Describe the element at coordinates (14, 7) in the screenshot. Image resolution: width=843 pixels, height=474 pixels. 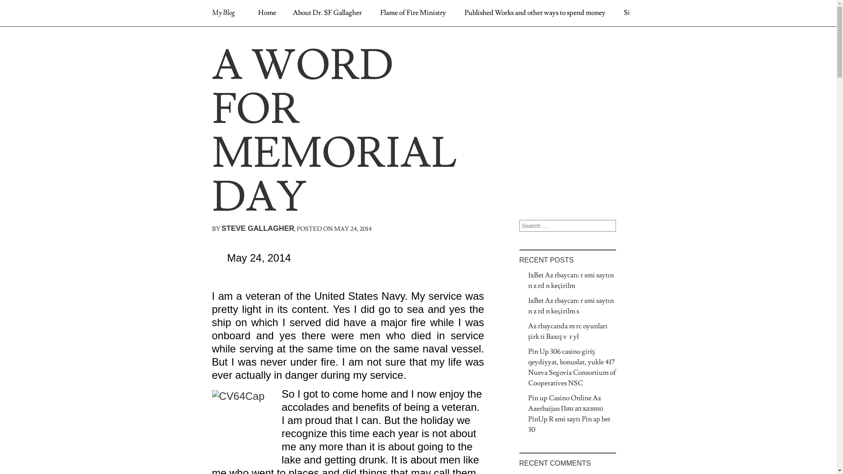
I see `Search` at that location.